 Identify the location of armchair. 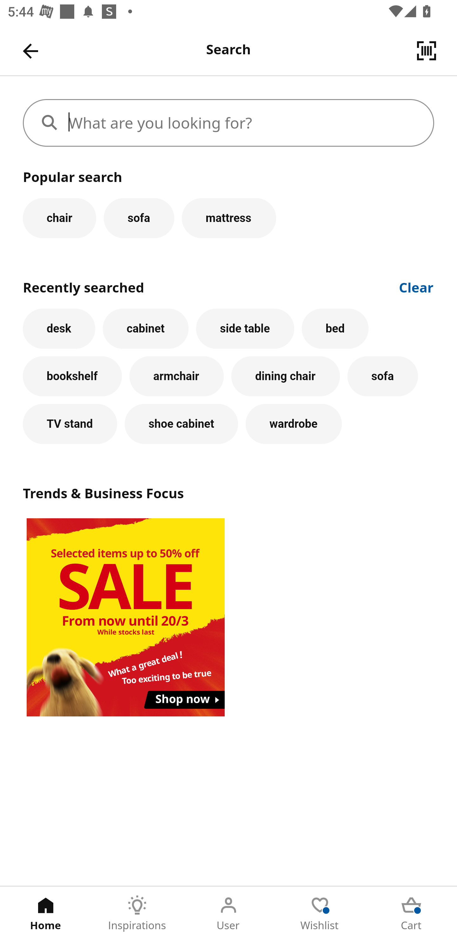
(176, 376).